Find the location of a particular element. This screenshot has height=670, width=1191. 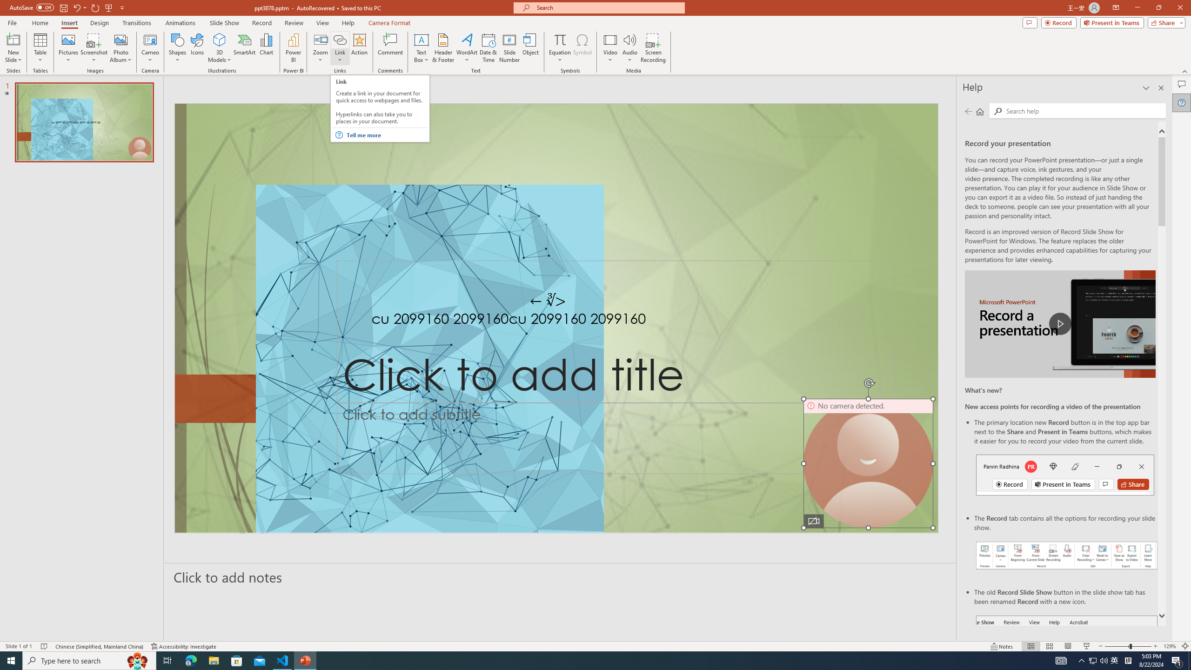

Help is located at coordinates (1182, 102).